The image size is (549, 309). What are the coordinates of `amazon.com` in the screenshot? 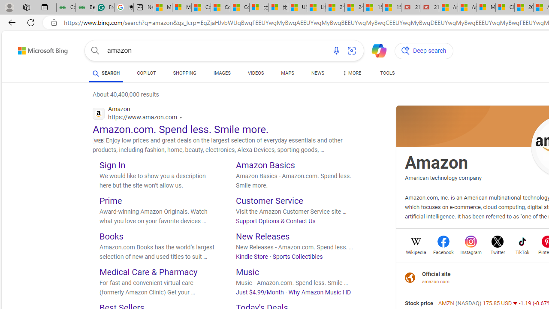 It's located at (436, 282).